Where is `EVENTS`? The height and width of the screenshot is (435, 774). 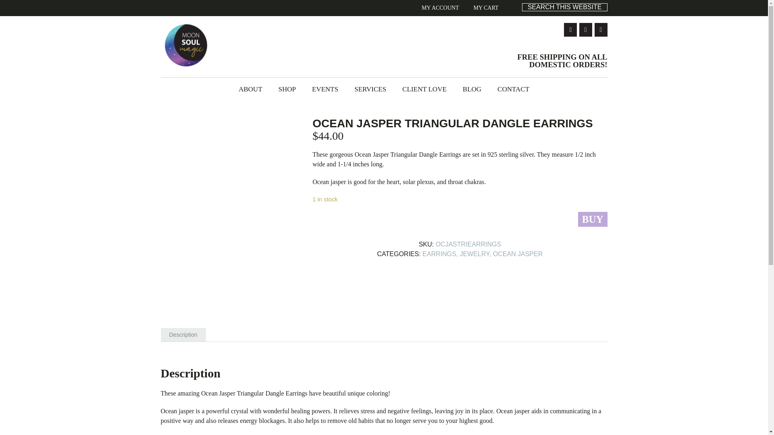 EVENTS is located at coordinates (325, 89).